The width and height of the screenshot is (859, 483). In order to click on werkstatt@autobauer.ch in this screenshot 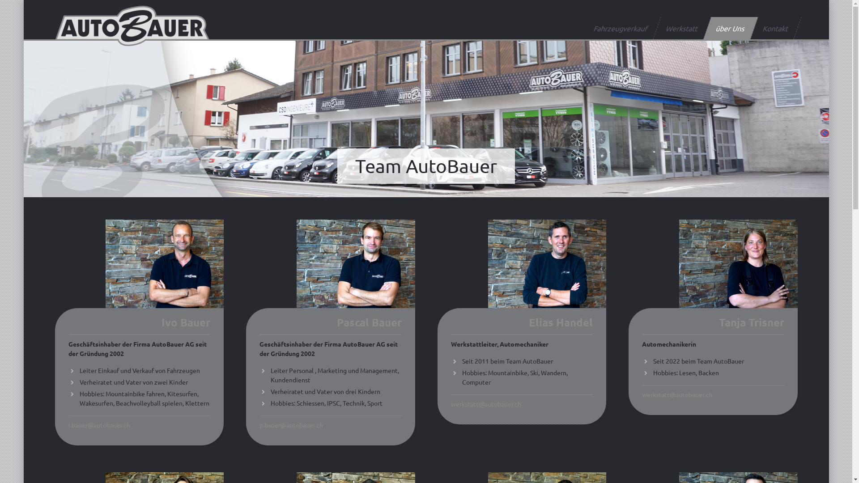, I will do `click(486, 403)`.